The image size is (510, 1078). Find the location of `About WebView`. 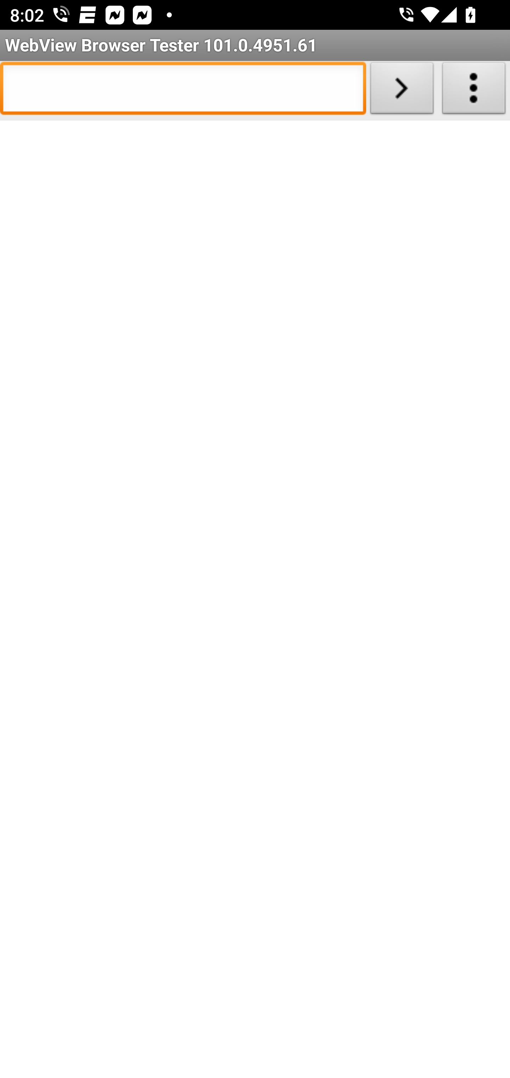

About WebView is located at coordinates (474, 91).